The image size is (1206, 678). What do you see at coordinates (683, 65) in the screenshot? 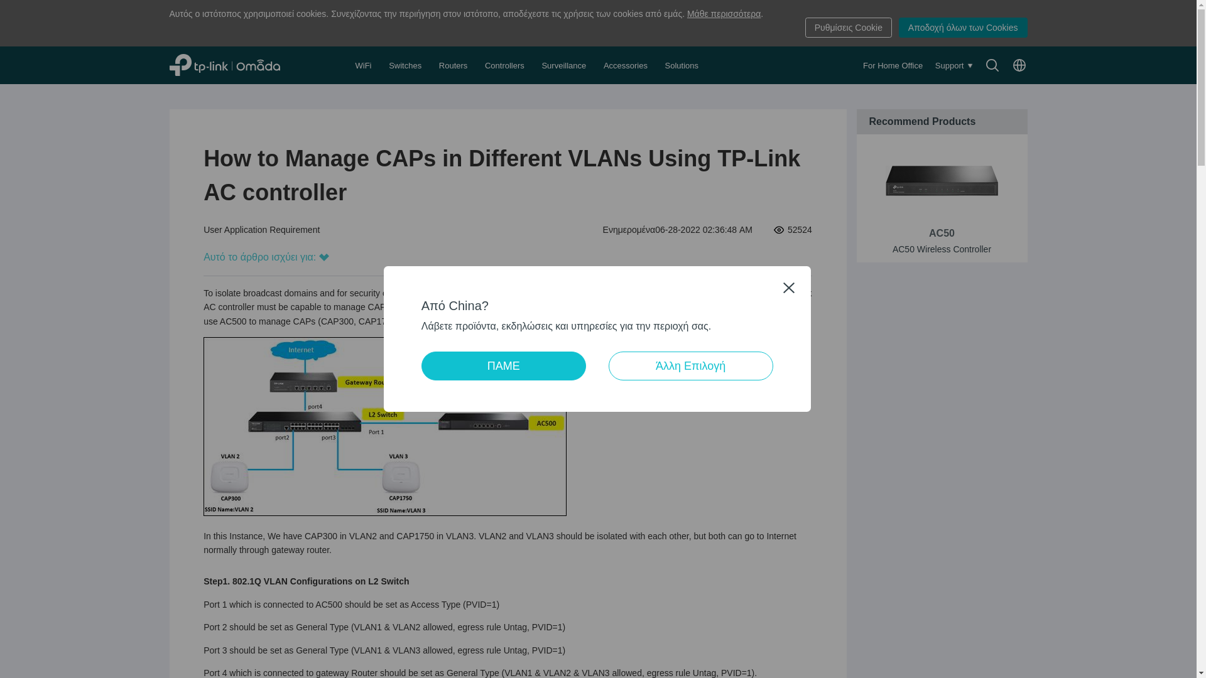
I see `Solutions` at bounding box center [683, 65].